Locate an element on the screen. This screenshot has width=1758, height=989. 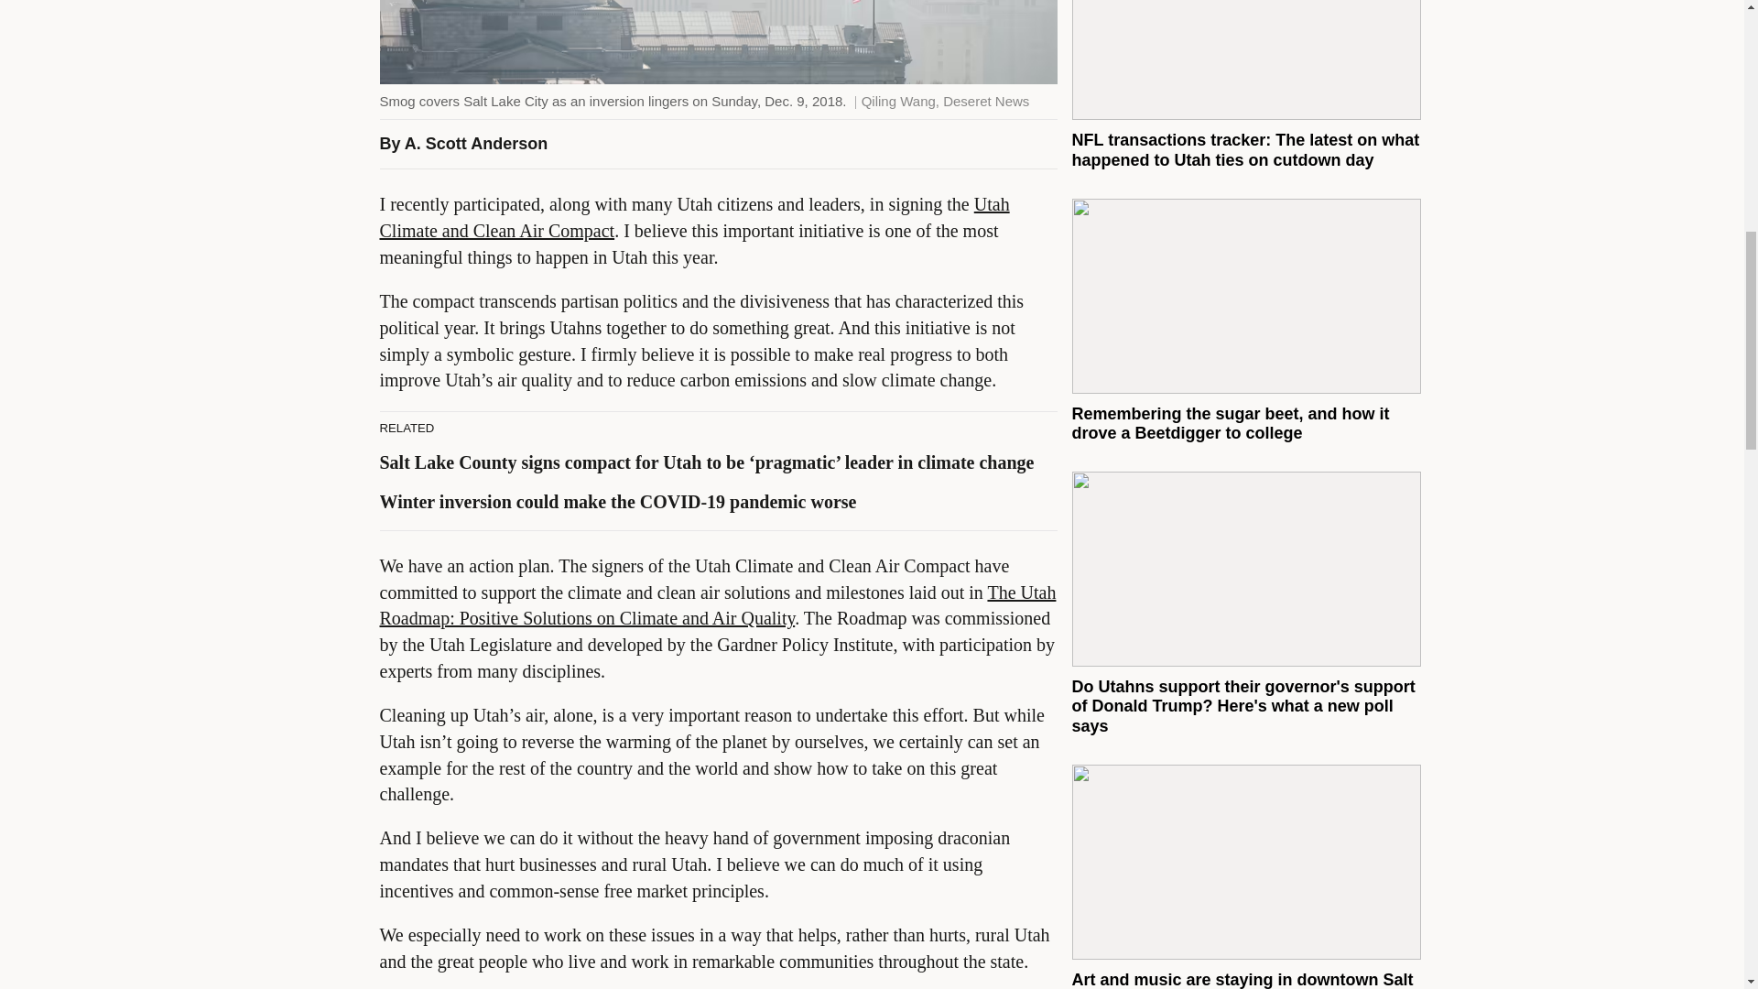
Utah Climate and Clean Air Compact is located at coordinates (694, 217).